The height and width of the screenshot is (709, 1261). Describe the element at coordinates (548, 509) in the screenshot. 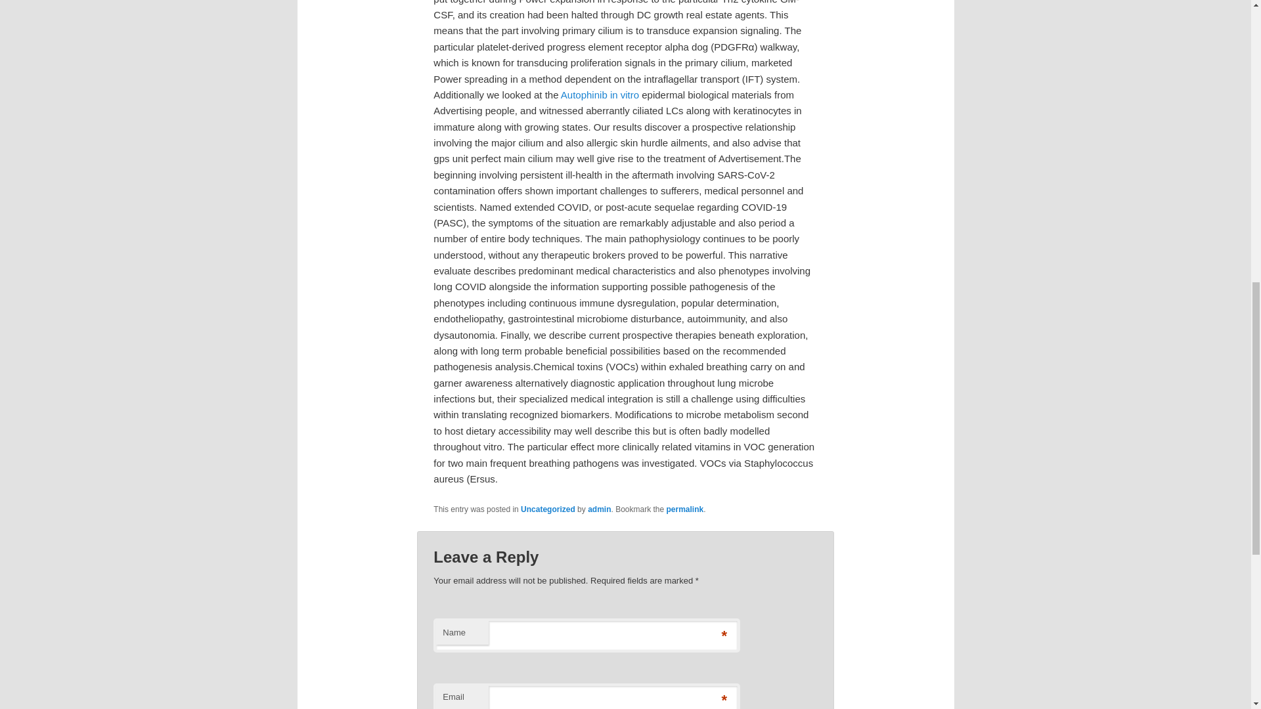

I see `View all posts in Uncategorized` at that location.